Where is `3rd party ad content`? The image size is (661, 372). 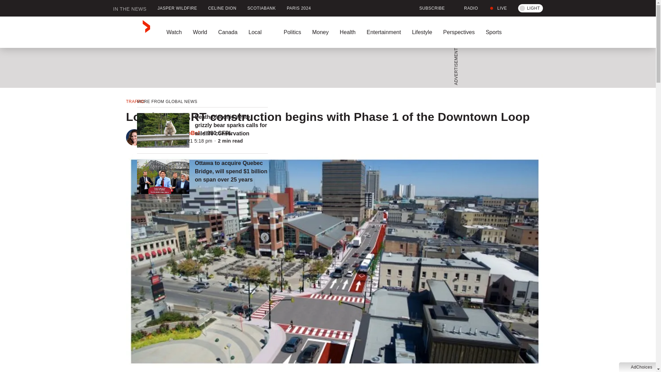
3rd party ad content is located at coordinates (325, 68).